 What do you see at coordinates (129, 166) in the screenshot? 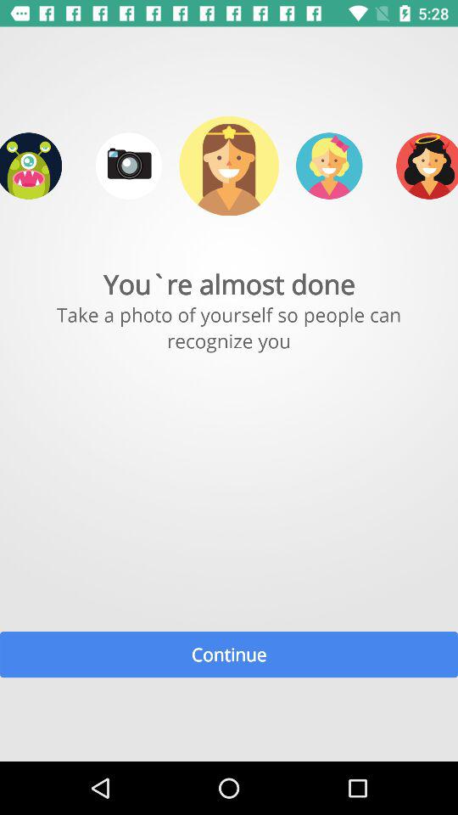
I see `take photo` at bounding box center [129, 166].